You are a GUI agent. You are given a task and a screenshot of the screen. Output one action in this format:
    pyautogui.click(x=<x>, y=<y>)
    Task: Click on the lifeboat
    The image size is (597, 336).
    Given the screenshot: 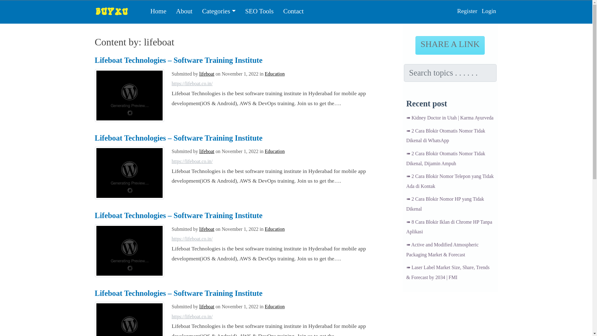 What is the action you would take?
    pyautogui.click(x=207, y=229)
    